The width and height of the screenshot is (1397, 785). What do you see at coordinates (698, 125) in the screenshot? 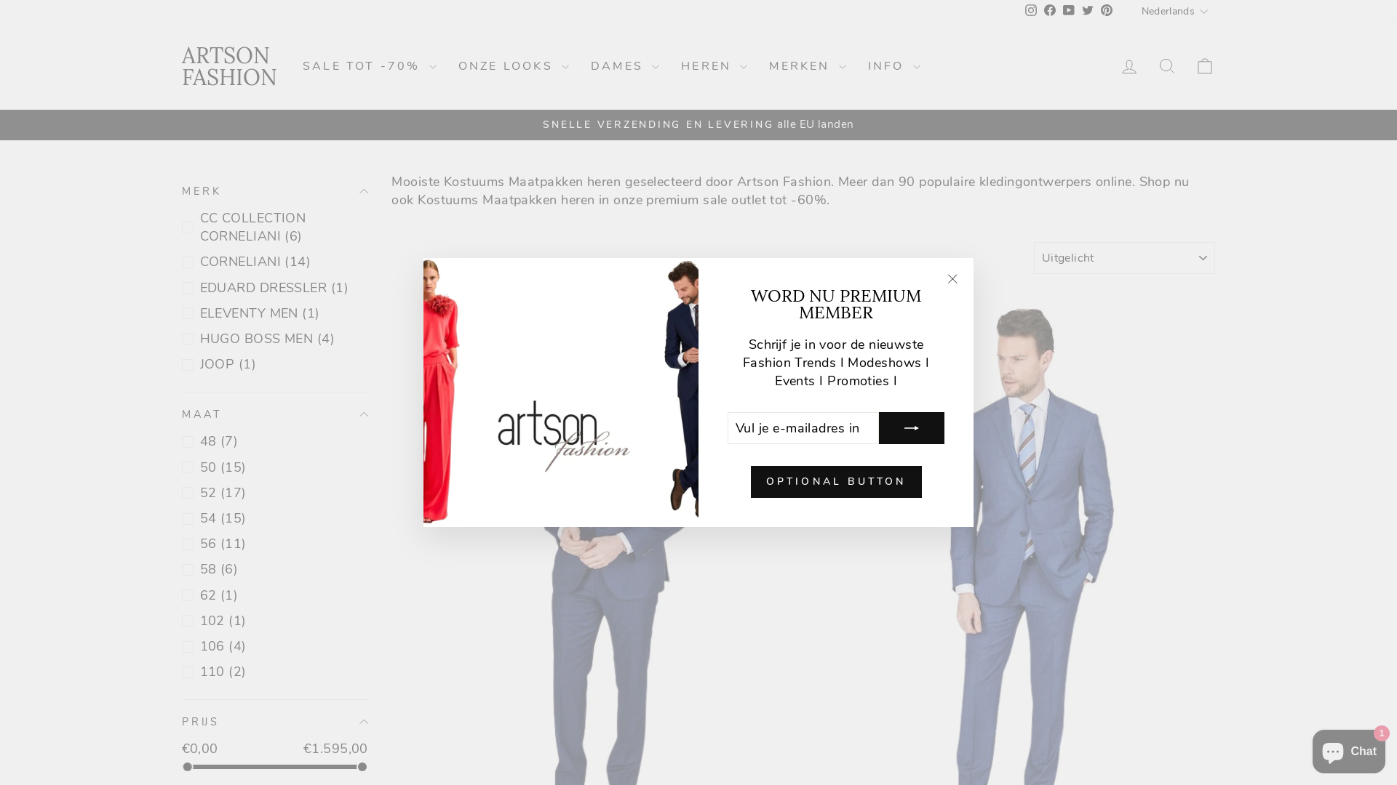
I see `ONTDEK ONZE PROMOTIESSALE OUTLET -60% >>` at bounding box center [698, 125].